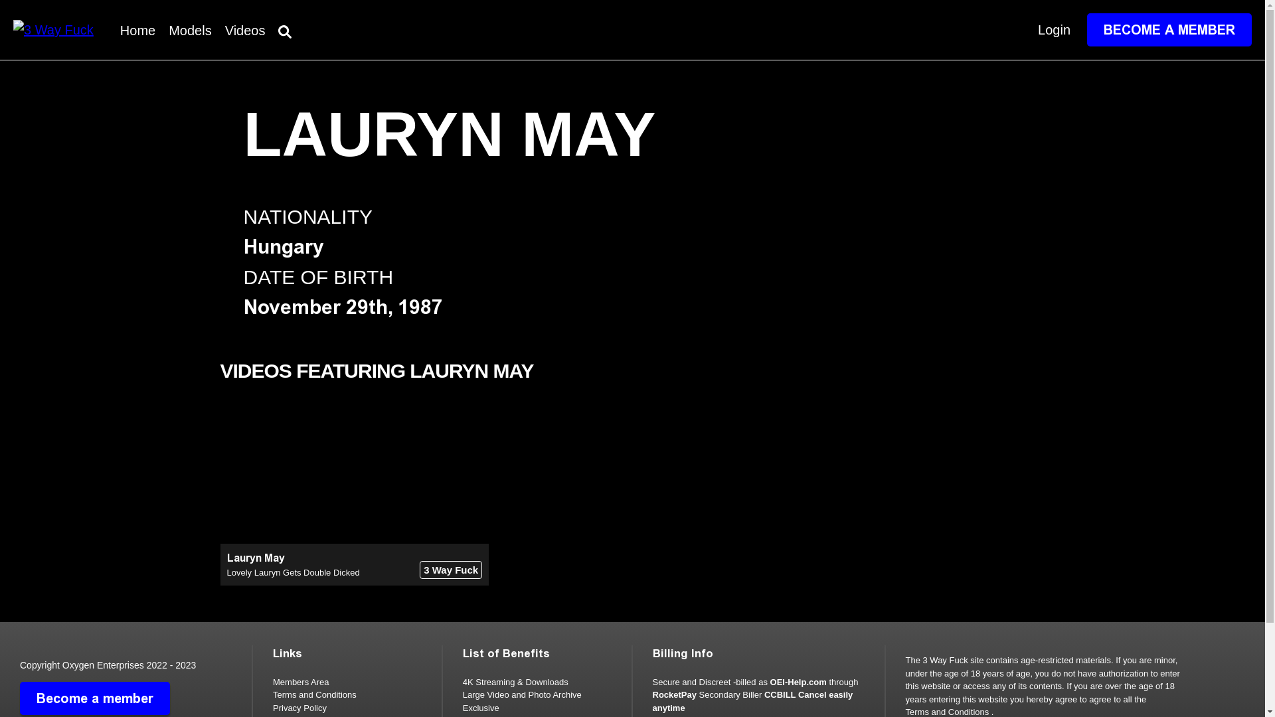  What do you see at coordinates (294, 572) in the screenshot?
I see `Lovely Lauryn Gets Double Dicked` at bounding box center [294, 572].